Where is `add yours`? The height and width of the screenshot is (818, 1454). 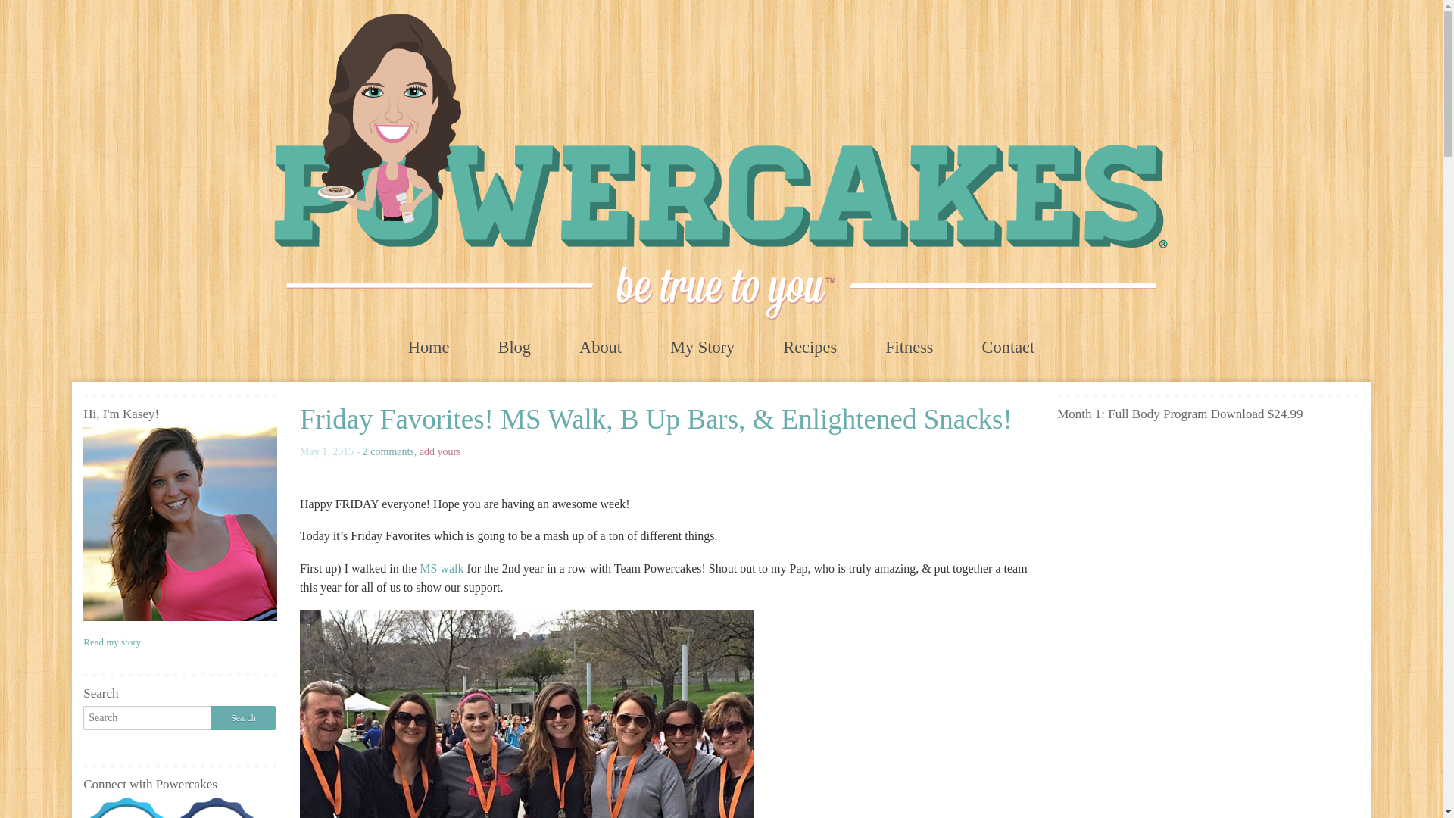
add yours is located at coordinates (440, 451).